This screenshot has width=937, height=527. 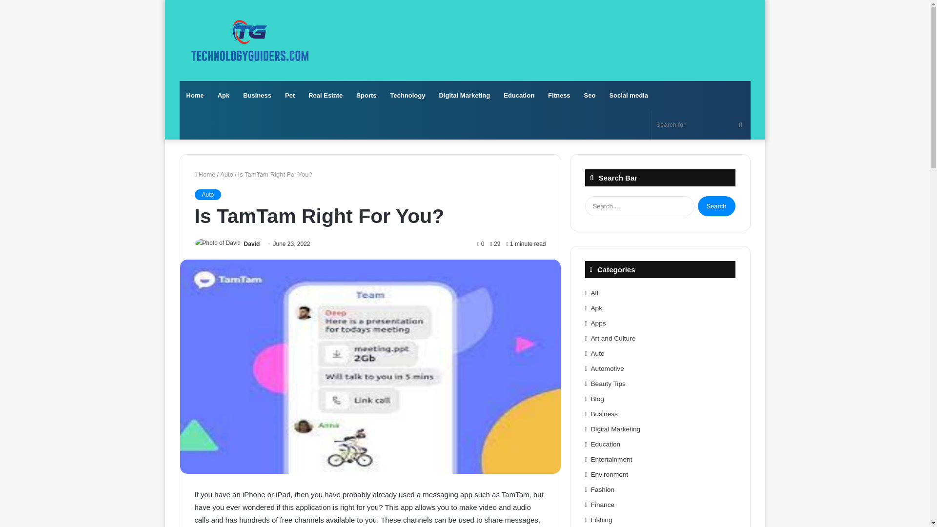 What do you see at coordinates (195, 96) in the screenshot?
I see `Home` at bounding box center [195, 96].